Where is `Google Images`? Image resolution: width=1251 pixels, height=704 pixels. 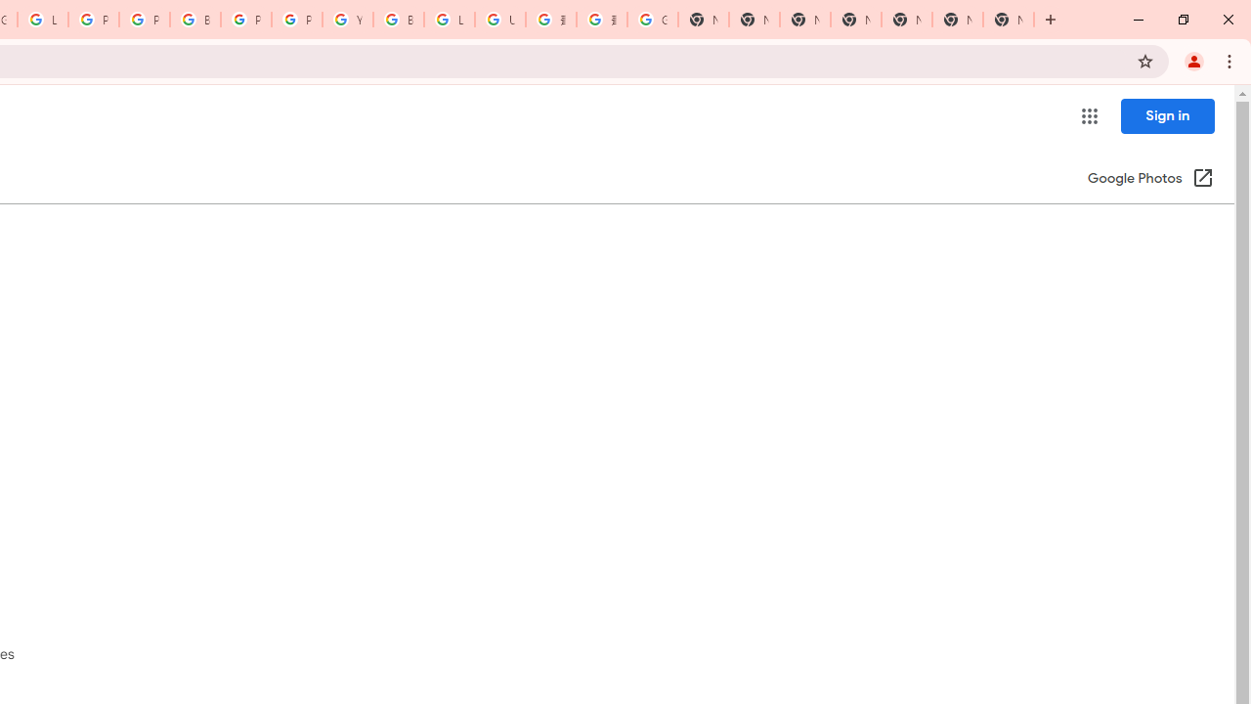
Google Images is located at coordinates (653, 20).